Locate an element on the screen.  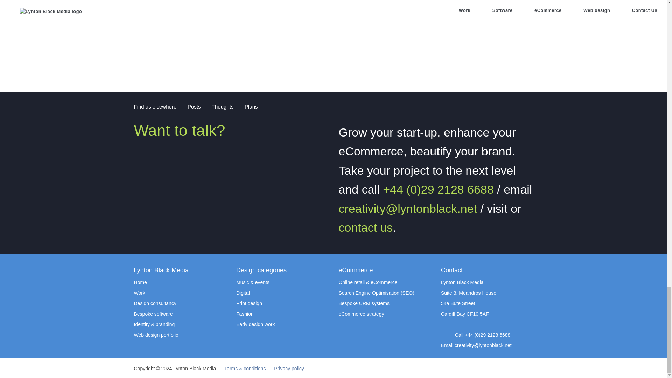
View our plans on tumblr is located at coordinates (240, 106).